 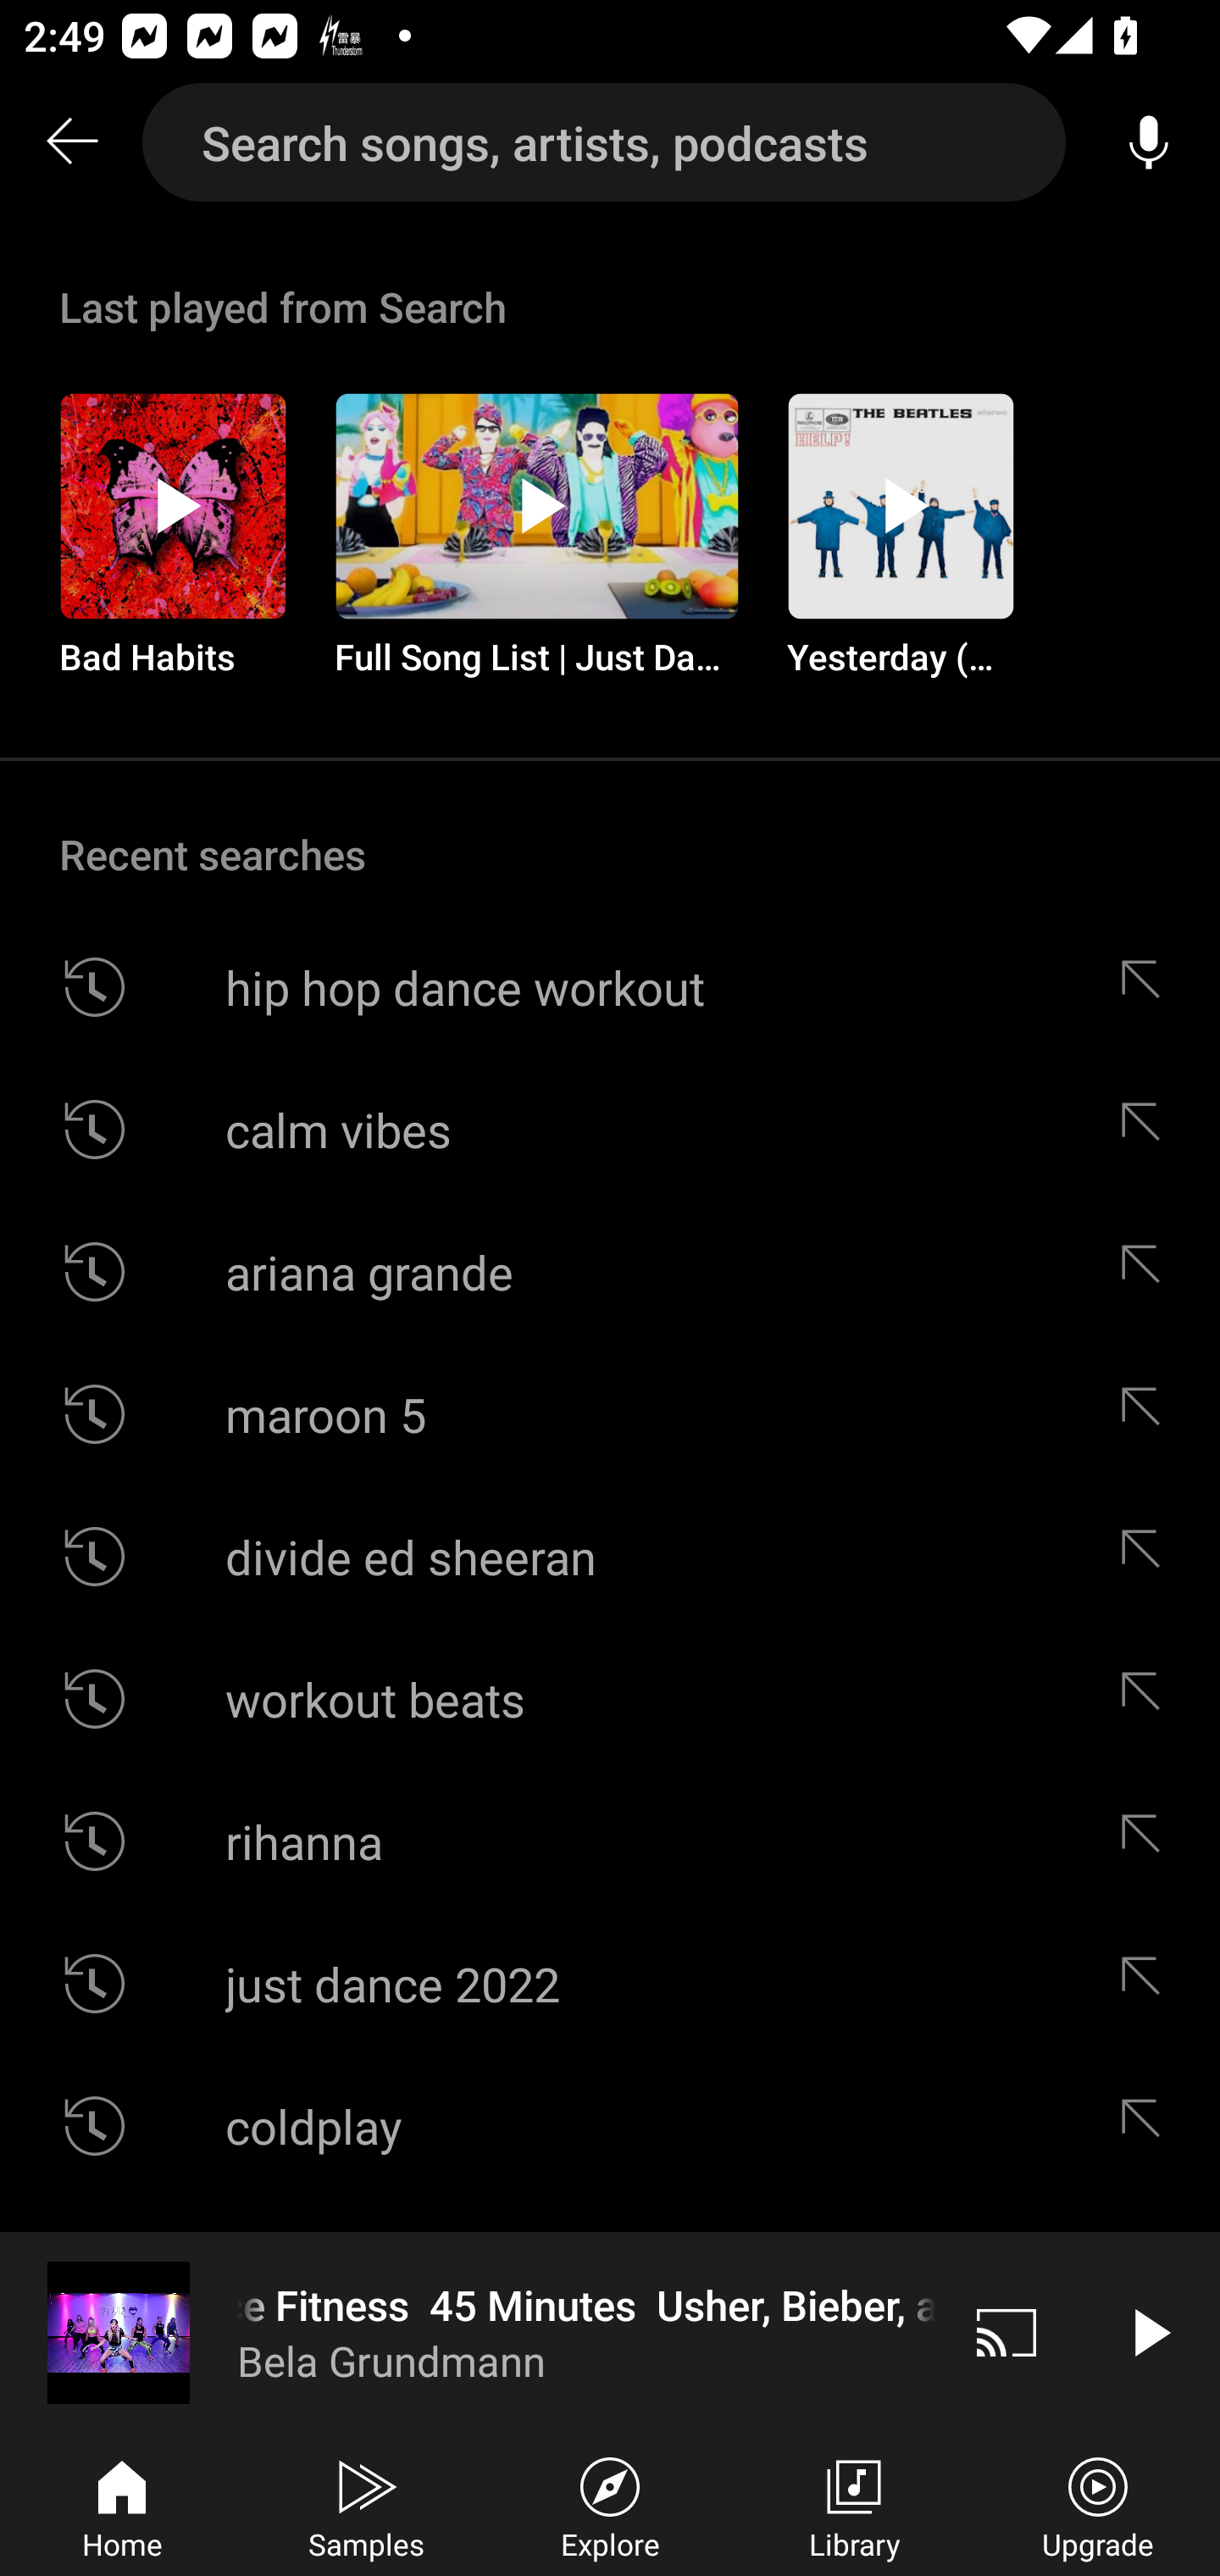 I want to click on Upgrade, so click(x=1098, y=2505).